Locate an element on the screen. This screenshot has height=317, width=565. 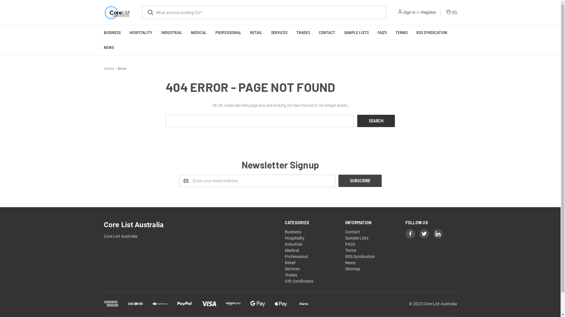
FAQ's is located at coordinates (350, 244).